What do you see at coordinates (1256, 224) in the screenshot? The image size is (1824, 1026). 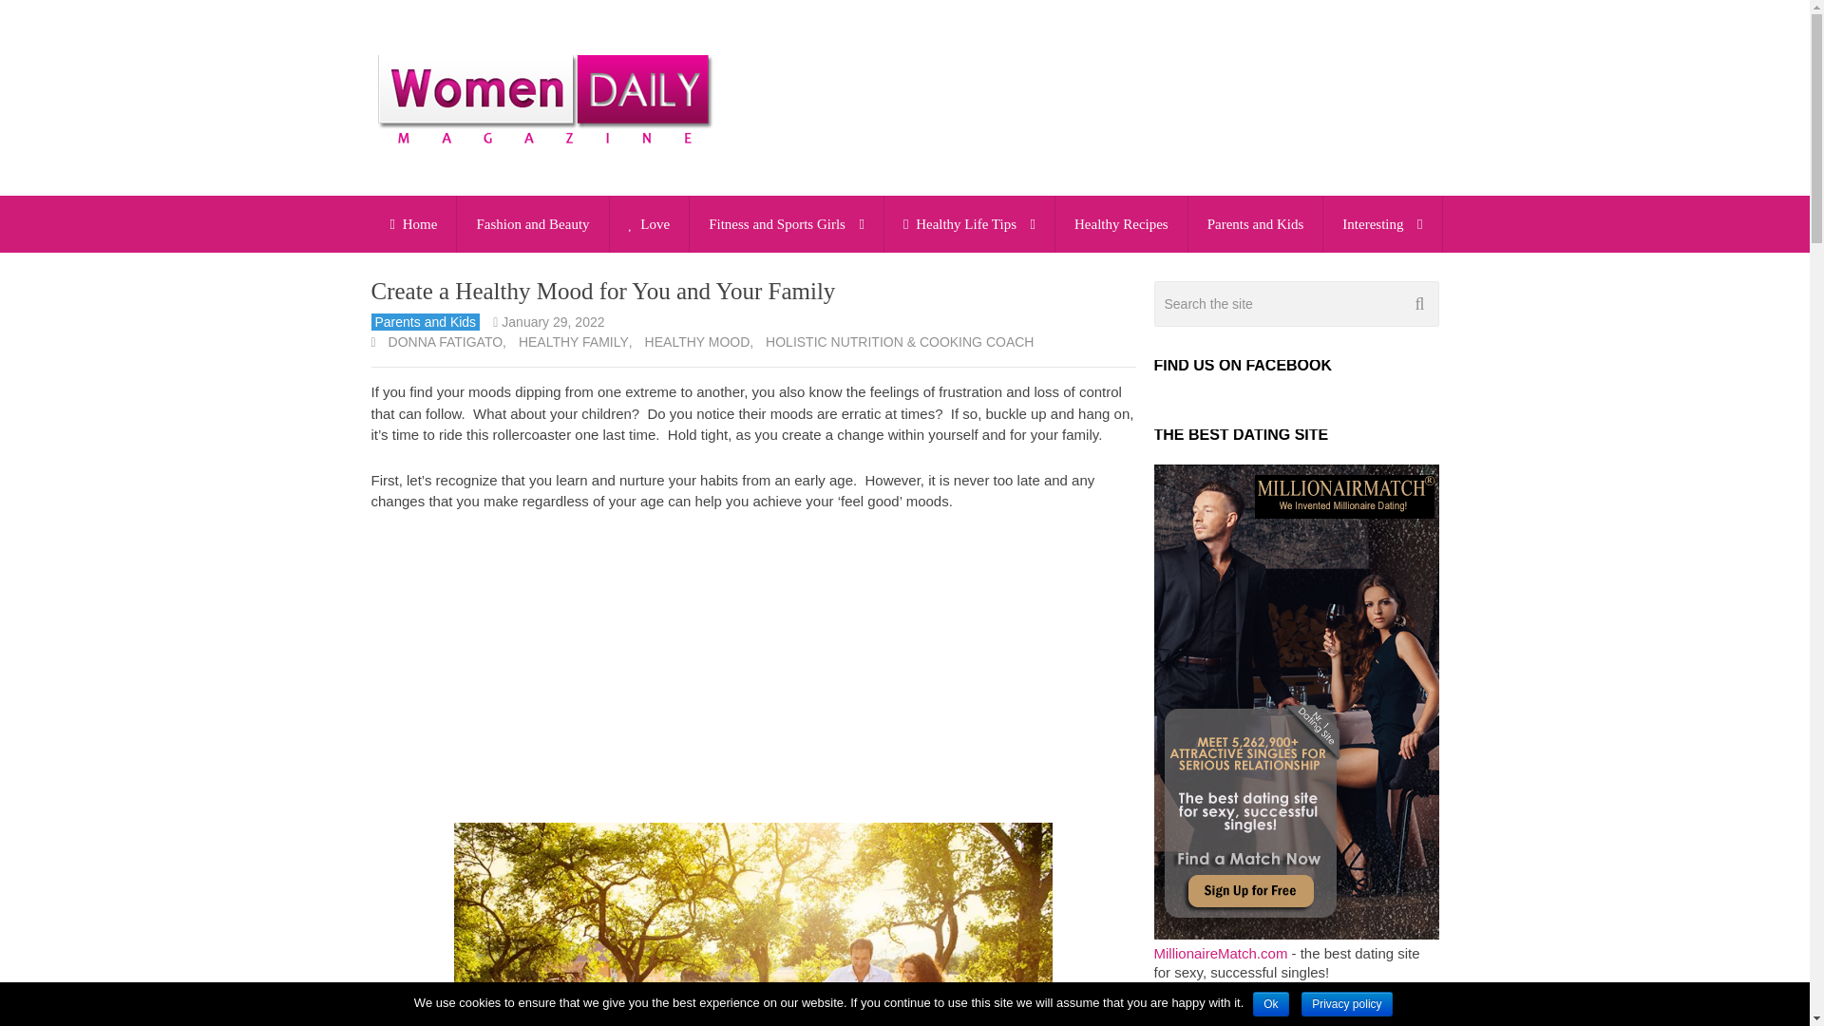 I see `Parents and Kids` at bounding box center [1256, 224].